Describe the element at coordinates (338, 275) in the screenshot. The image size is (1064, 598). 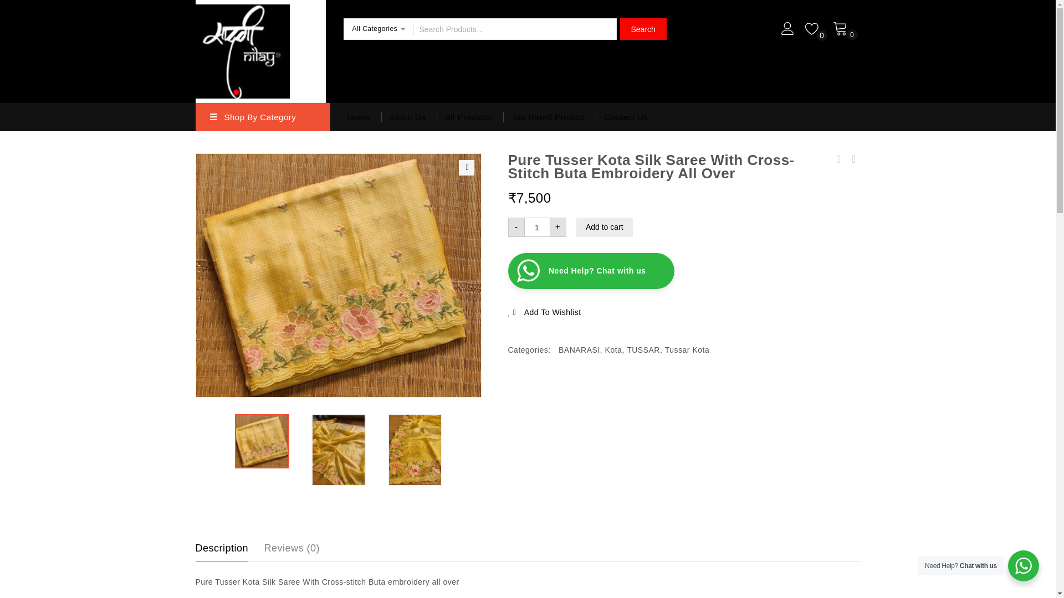
I see `e3ed7221-952e-4a9c-8920-5b6687c511ab` at that location.